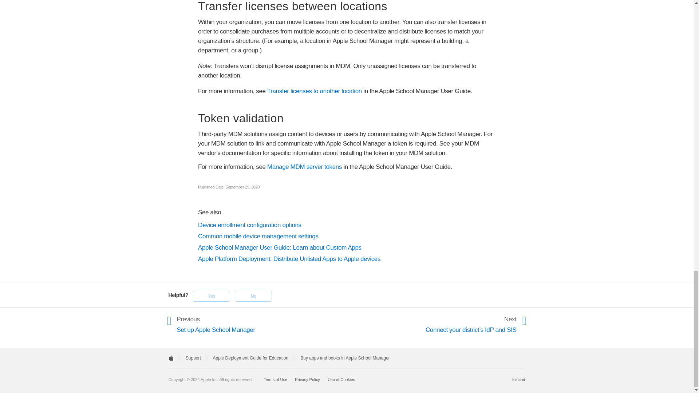 The width and height of the screenshot is (699, 393). Describe the element at coordinates (341, 379) in the screenshot. I see `Use of Cookies` at that location.